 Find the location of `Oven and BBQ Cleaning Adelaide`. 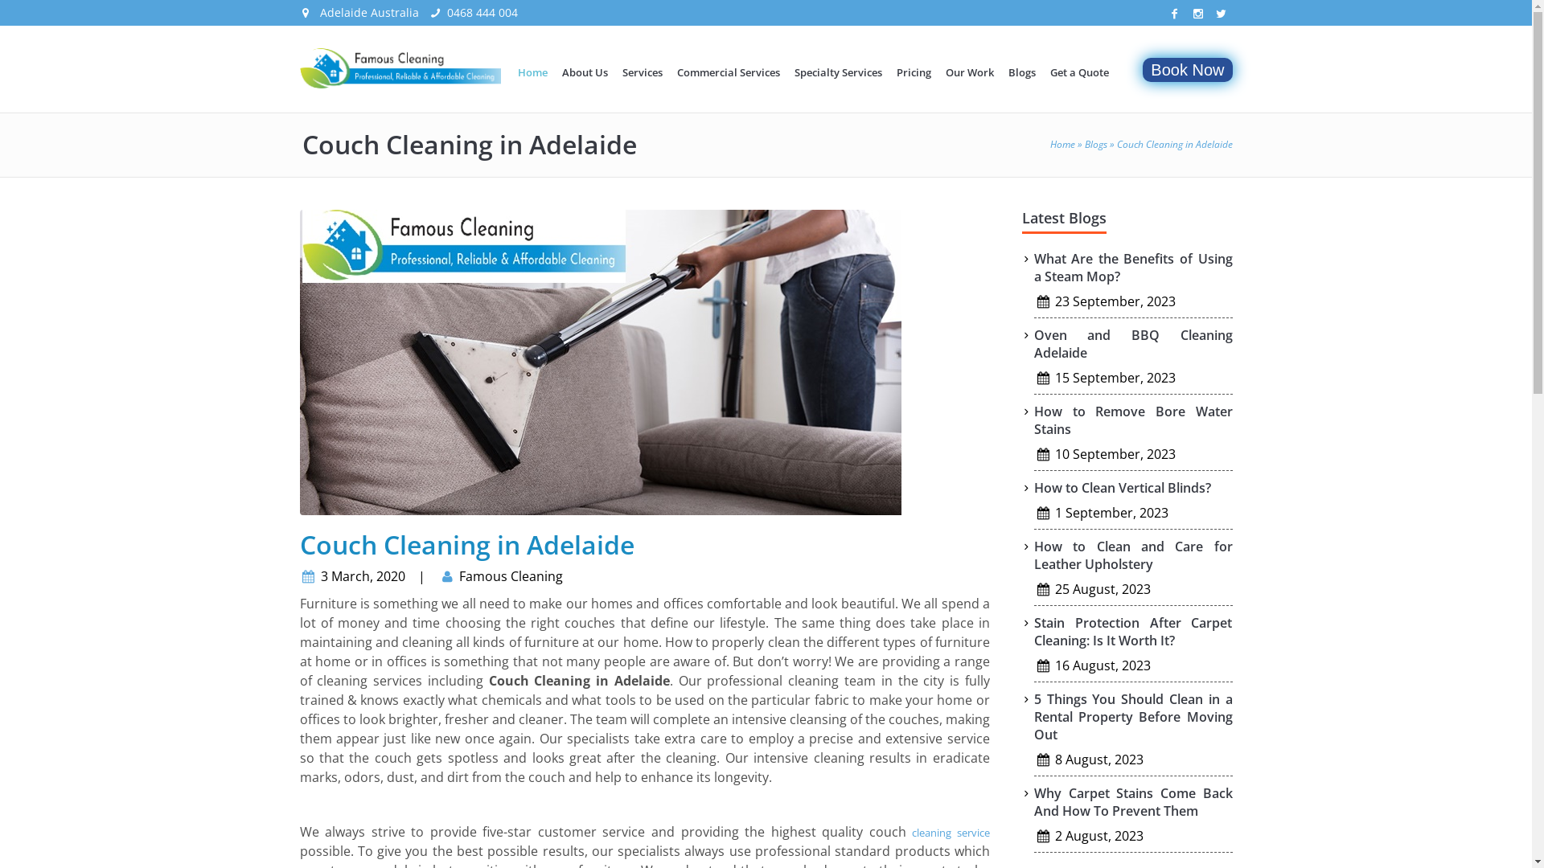

Oven and BBQ Cleaning Adelaide is located at coordinates (1134, 344).